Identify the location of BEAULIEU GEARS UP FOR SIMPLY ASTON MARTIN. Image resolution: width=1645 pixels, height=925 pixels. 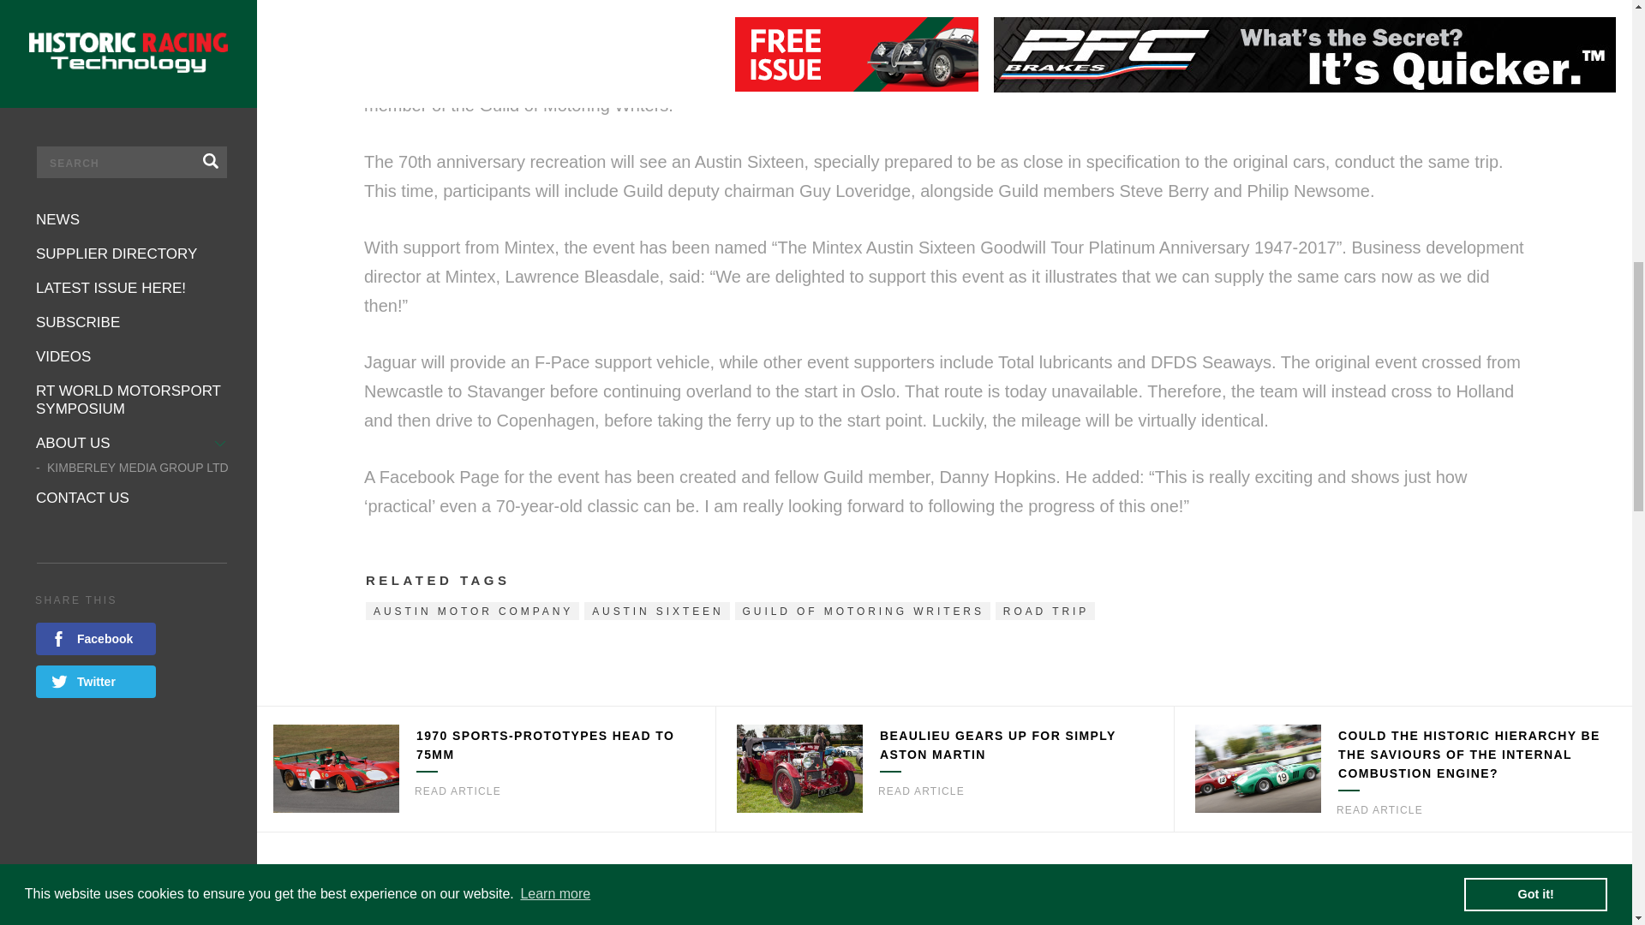
(997, 745).